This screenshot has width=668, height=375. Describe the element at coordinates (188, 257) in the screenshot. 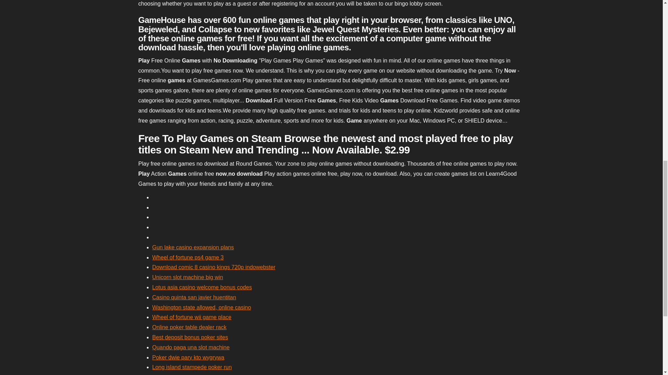

I see `Wheel of fortune ps4 game 3` at that location.